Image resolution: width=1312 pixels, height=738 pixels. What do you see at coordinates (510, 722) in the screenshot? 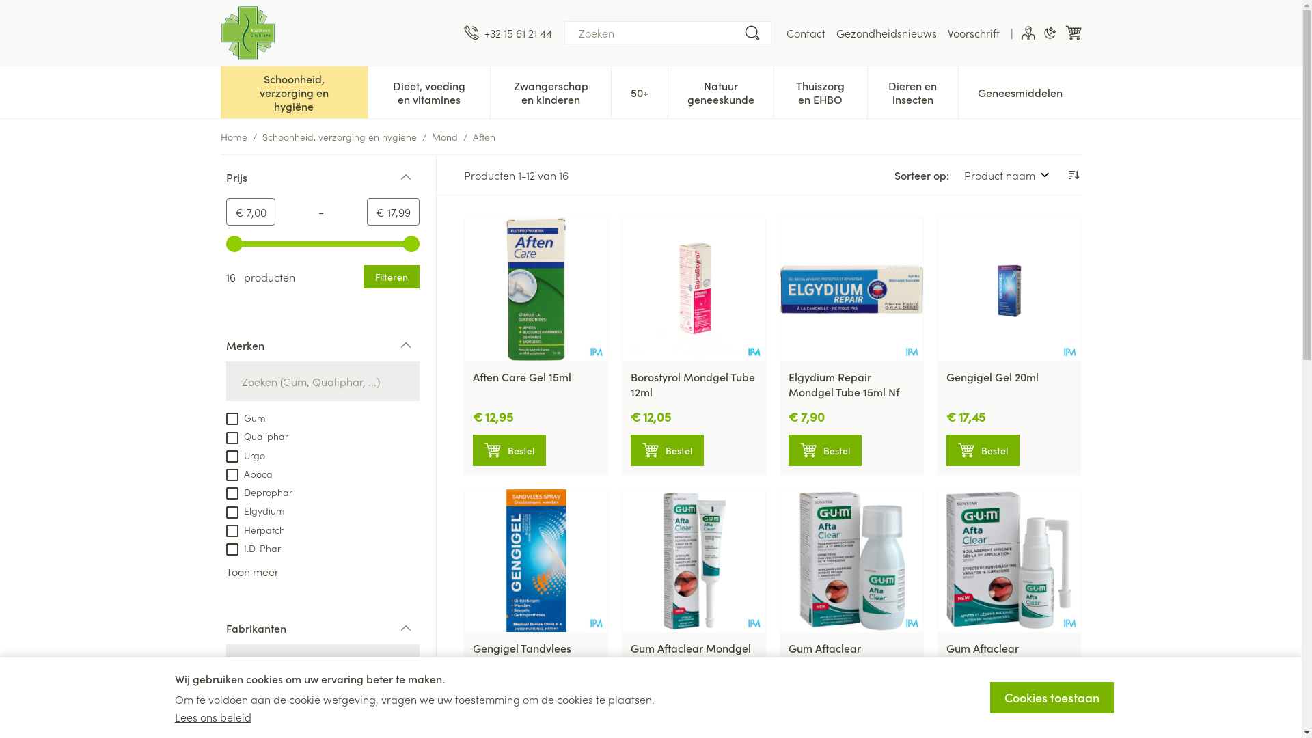
I see `Bestel` at bounding box center [510, 722].